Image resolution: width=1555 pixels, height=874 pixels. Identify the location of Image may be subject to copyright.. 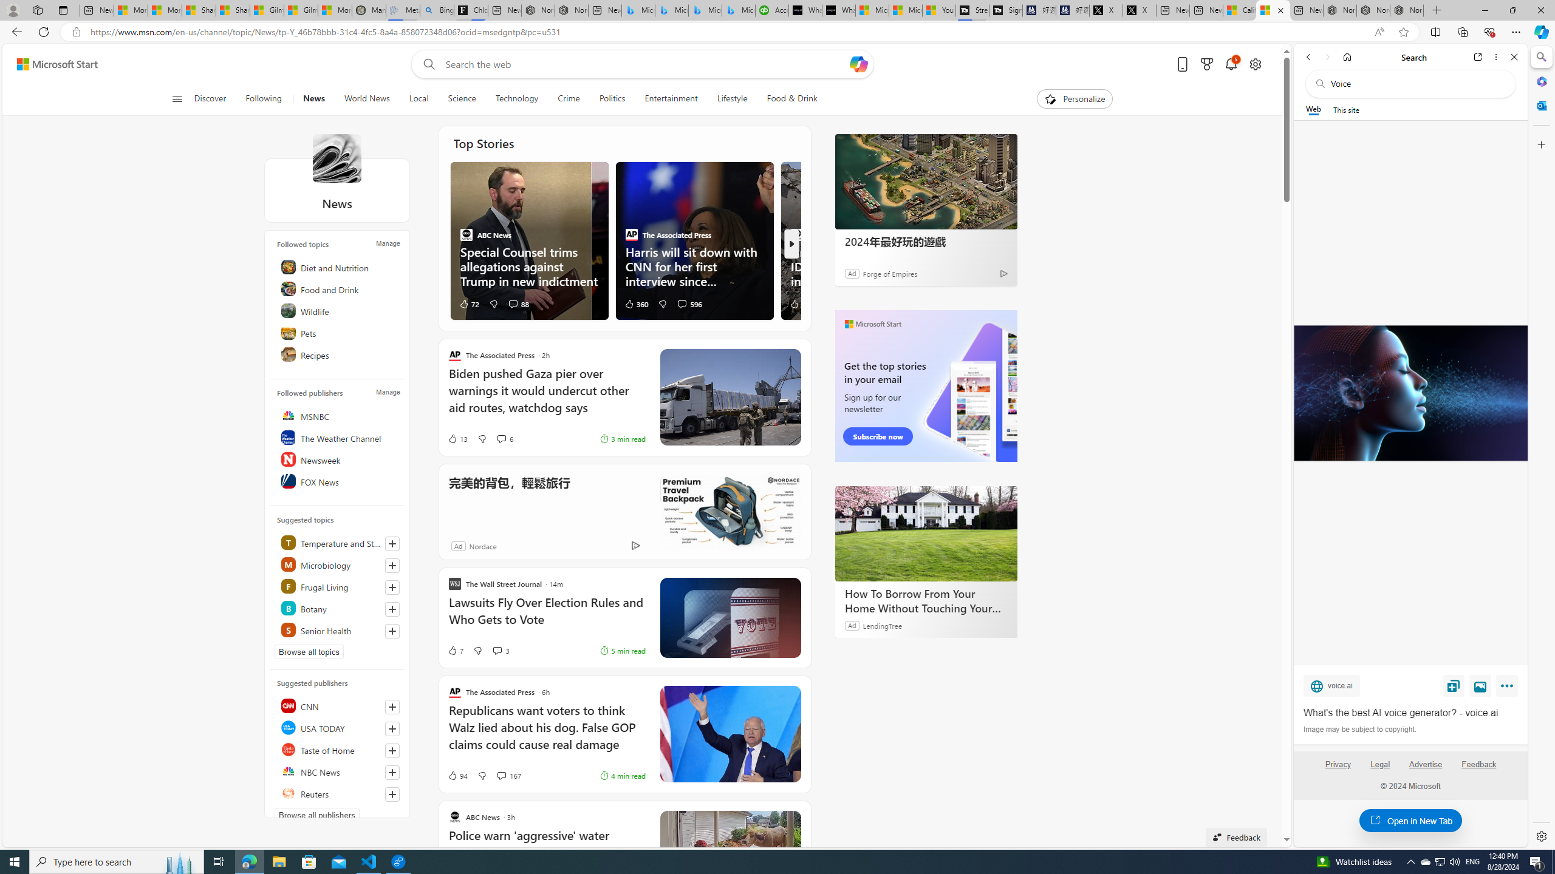
(1359, 729).